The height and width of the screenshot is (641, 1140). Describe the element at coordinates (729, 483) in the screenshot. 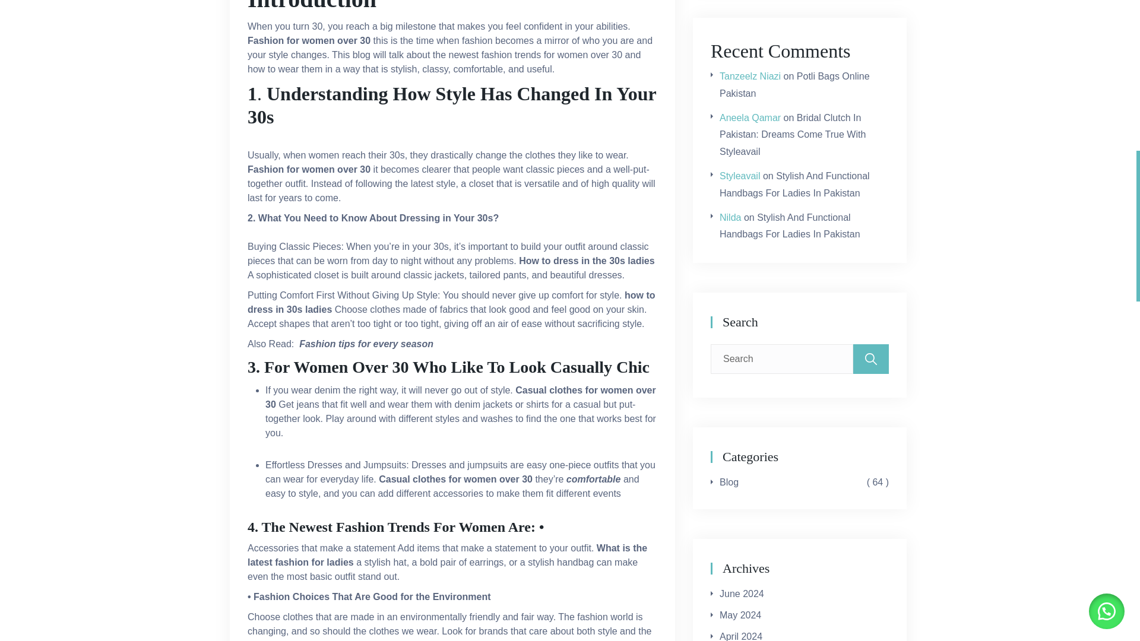

I see `Blog` at that location.